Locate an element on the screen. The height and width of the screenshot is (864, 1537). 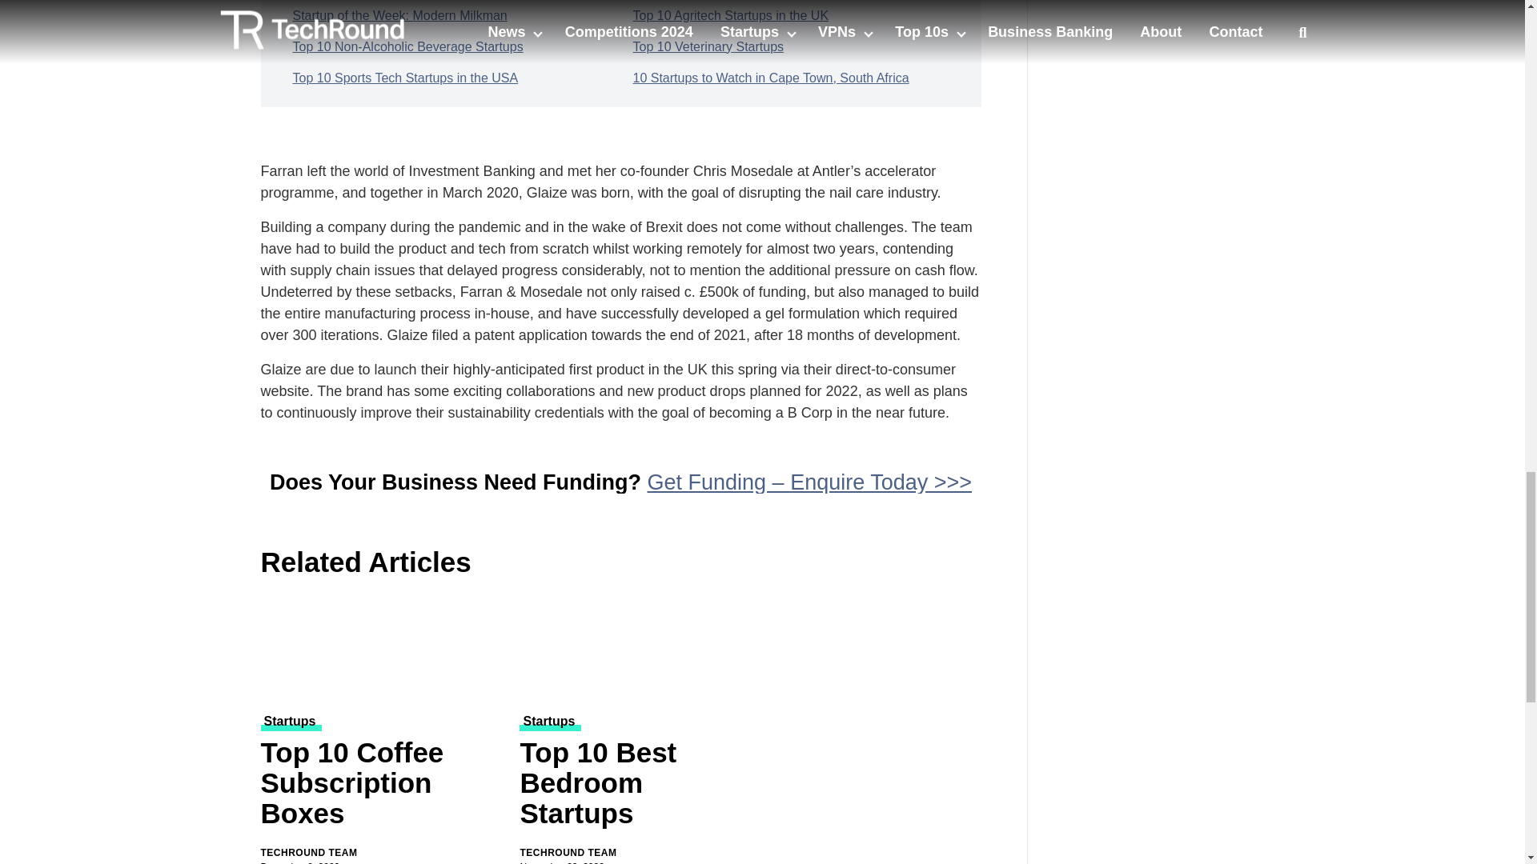
Top 10 Coffee Subscription Boxes is located at coordinates (381, 648).